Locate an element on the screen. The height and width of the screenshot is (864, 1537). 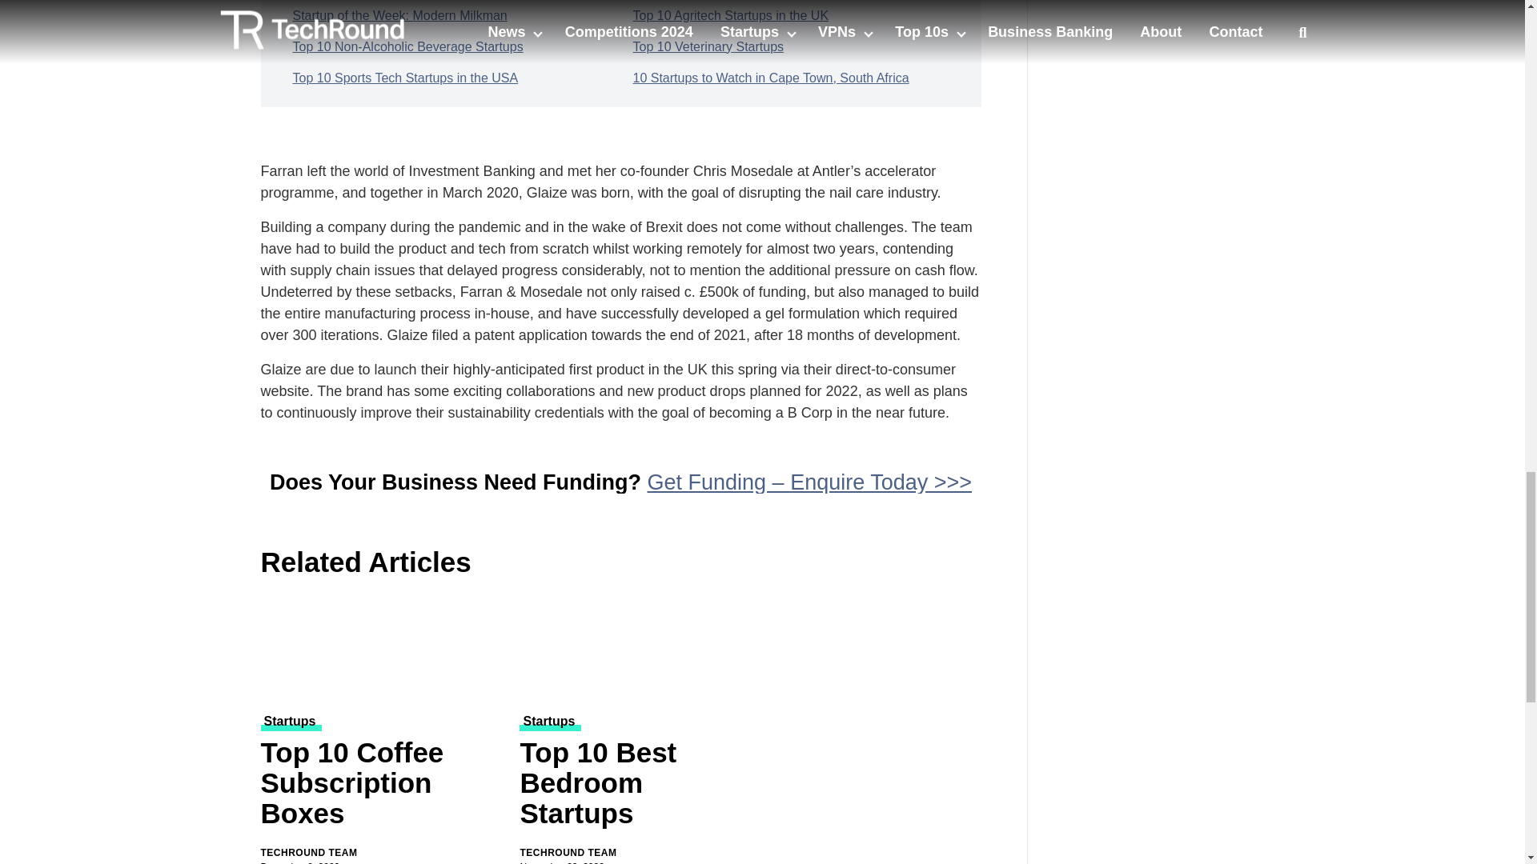
Top 10 Coffee Subscription Boxes is located at coordinates (381, 648).